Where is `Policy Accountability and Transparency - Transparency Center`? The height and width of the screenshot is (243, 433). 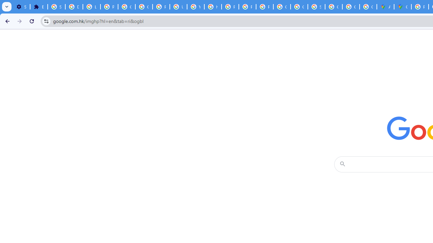
Policy Accountability and Transparency - Transparency Center is located at coordinates (420, 7).